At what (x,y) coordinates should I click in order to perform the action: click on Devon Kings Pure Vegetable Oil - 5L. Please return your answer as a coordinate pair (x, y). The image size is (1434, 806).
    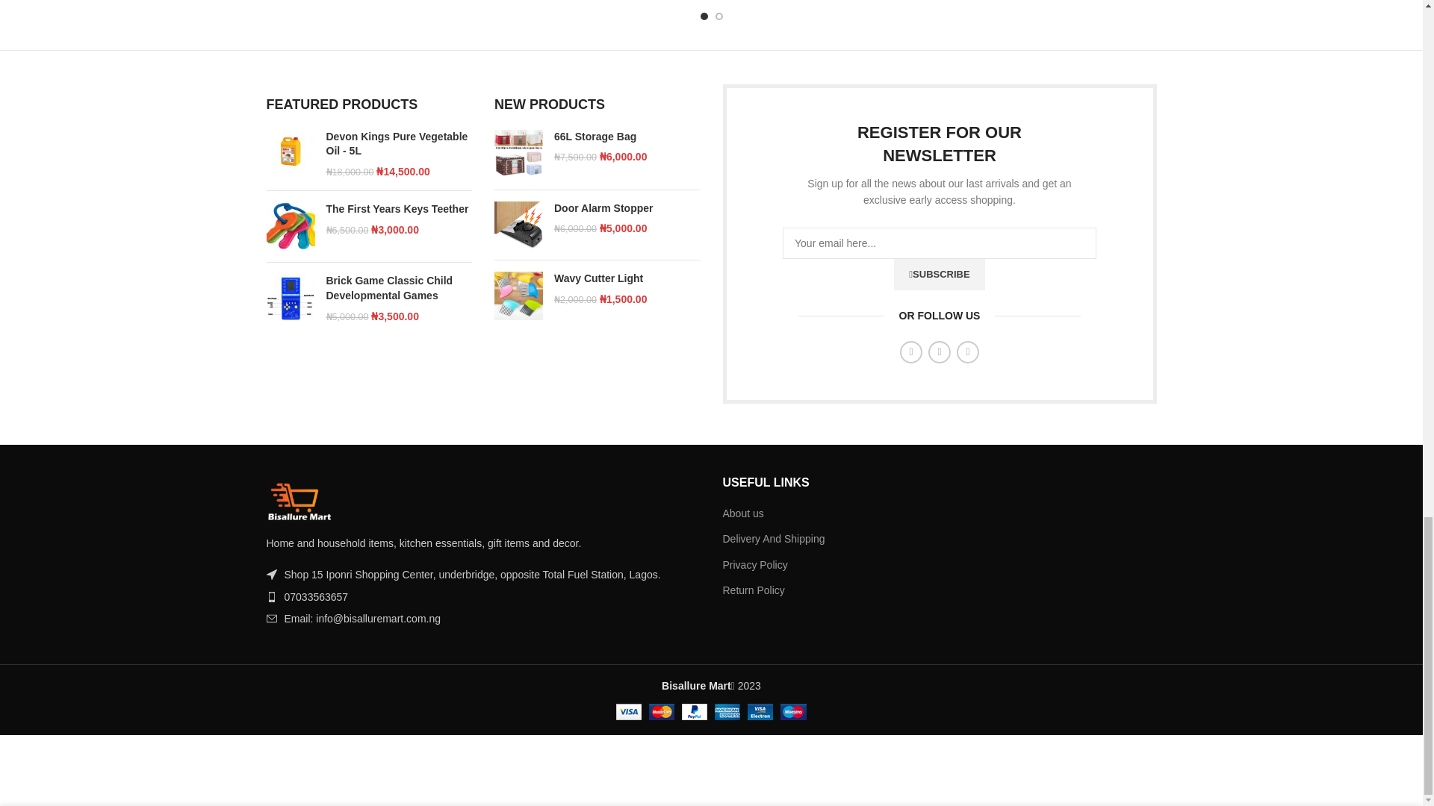
    Looking at the image, I should click on (398, 143).